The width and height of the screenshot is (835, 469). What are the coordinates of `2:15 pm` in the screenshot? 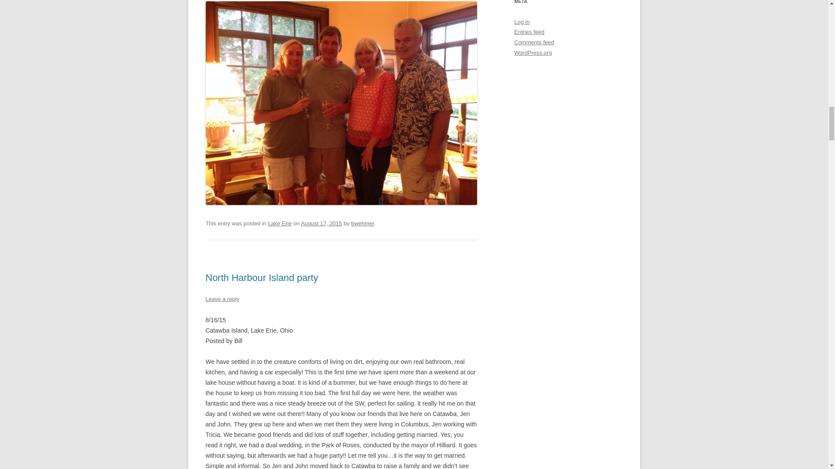 It's located at (321, 223).